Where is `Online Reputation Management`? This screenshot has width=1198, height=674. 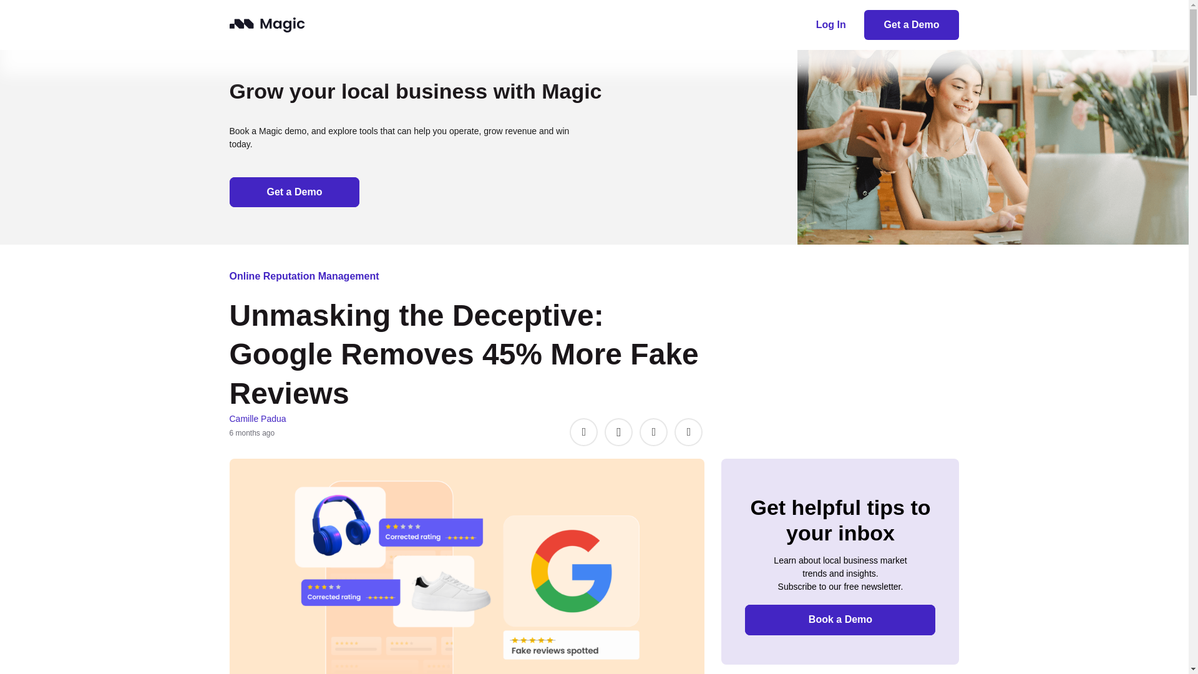 Online Reputation Management is located at coordinates (304, 276).